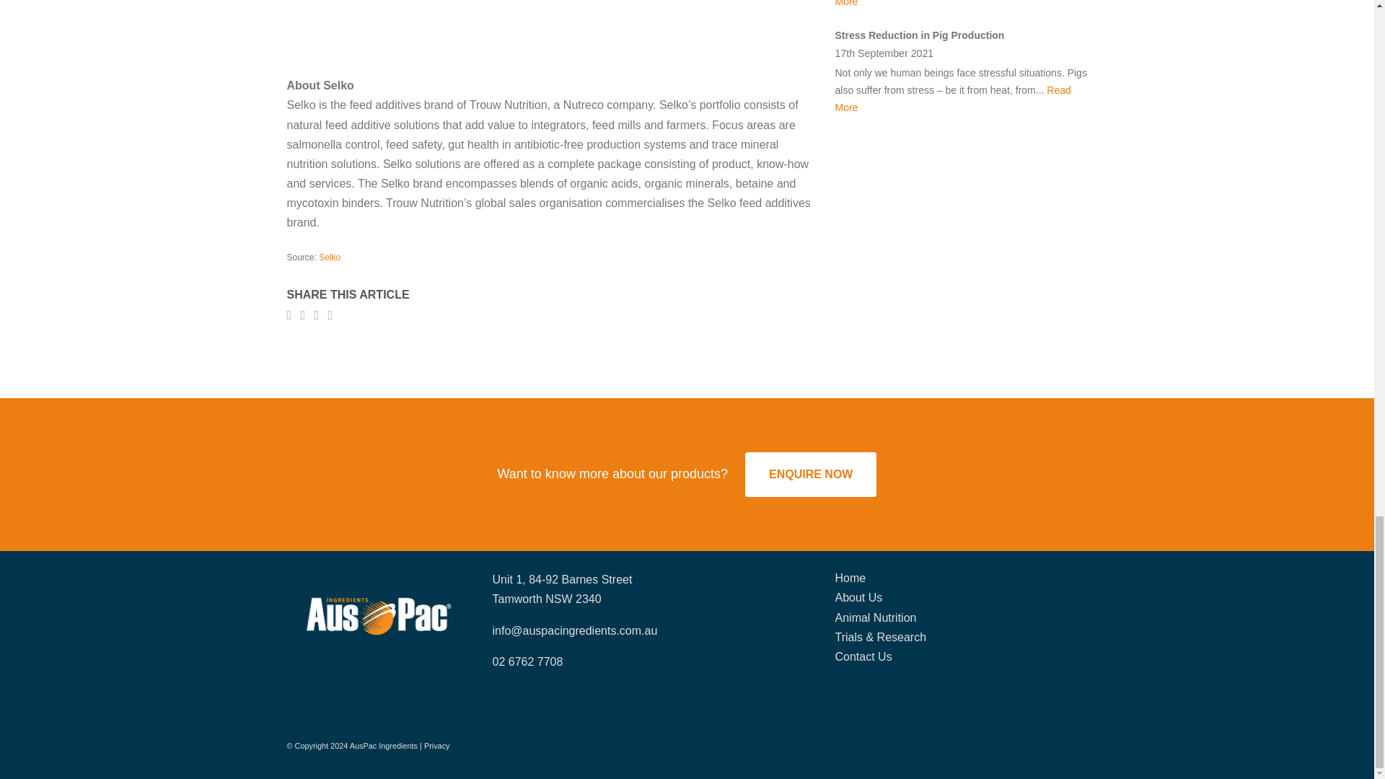  I want to click on Selko, so click(329, 257).